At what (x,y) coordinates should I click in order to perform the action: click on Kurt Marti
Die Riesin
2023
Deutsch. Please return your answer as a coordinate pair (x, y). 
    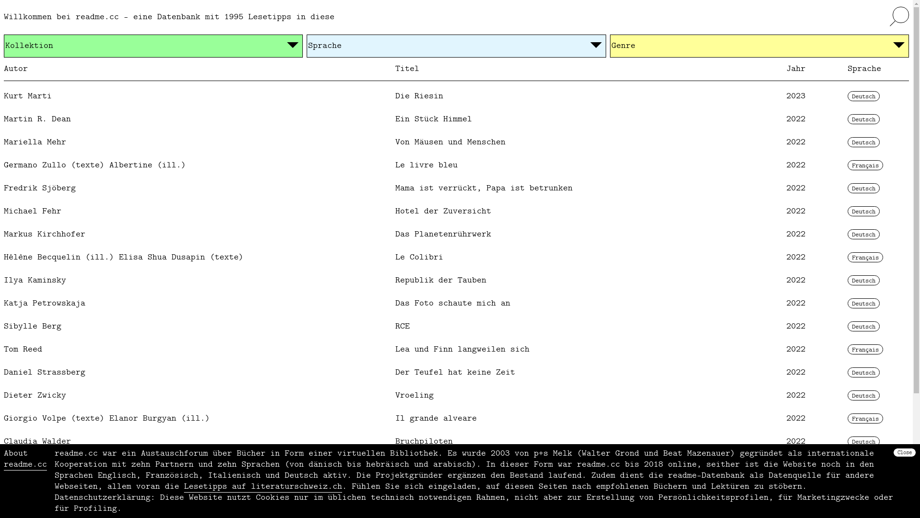
    Looking at the image, I should click on (456, 96).